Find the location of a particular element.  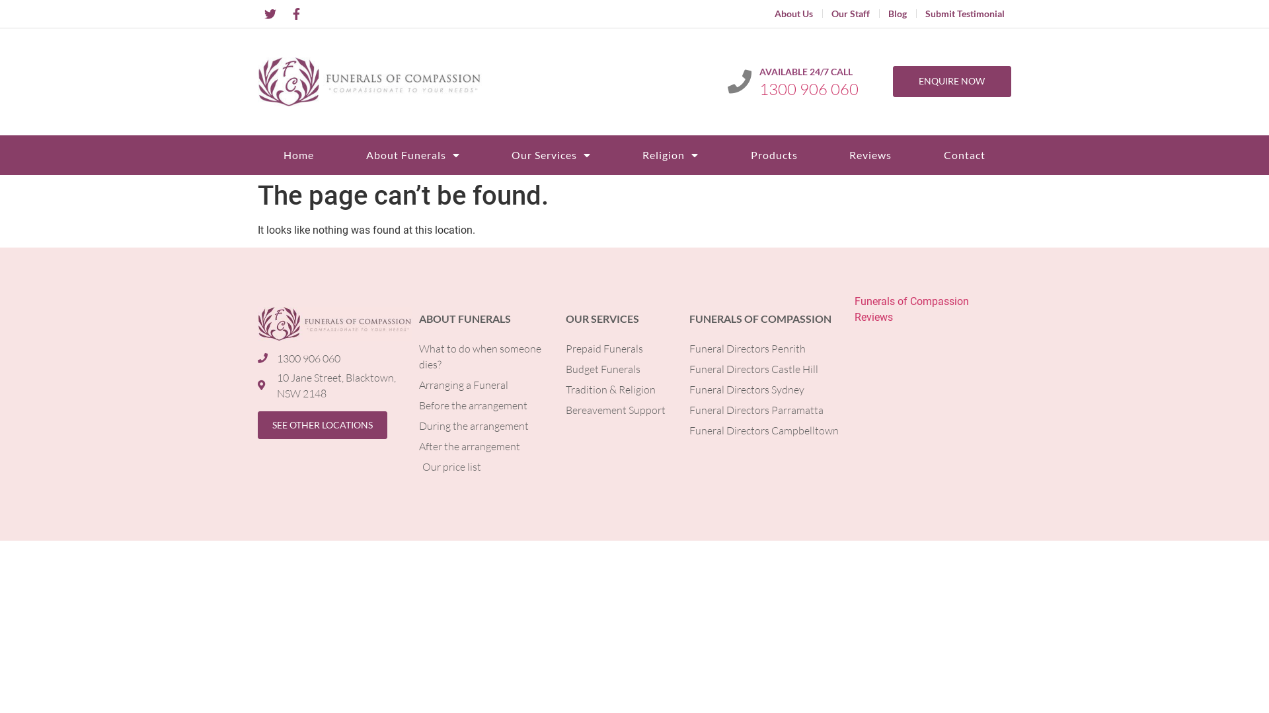

Funeral Directors Sydney is located at coordinates (765, 390).